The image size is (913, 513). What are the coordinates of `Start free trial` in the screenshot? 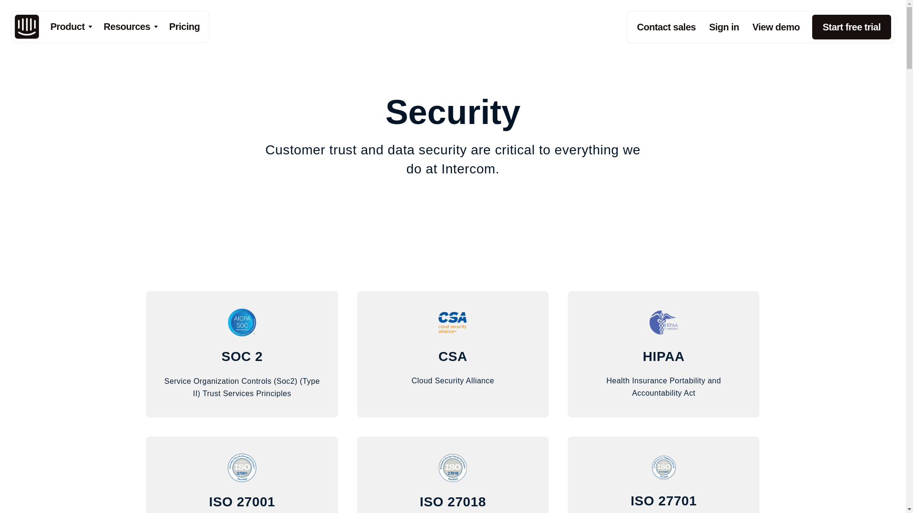 It's located at (851, 27).